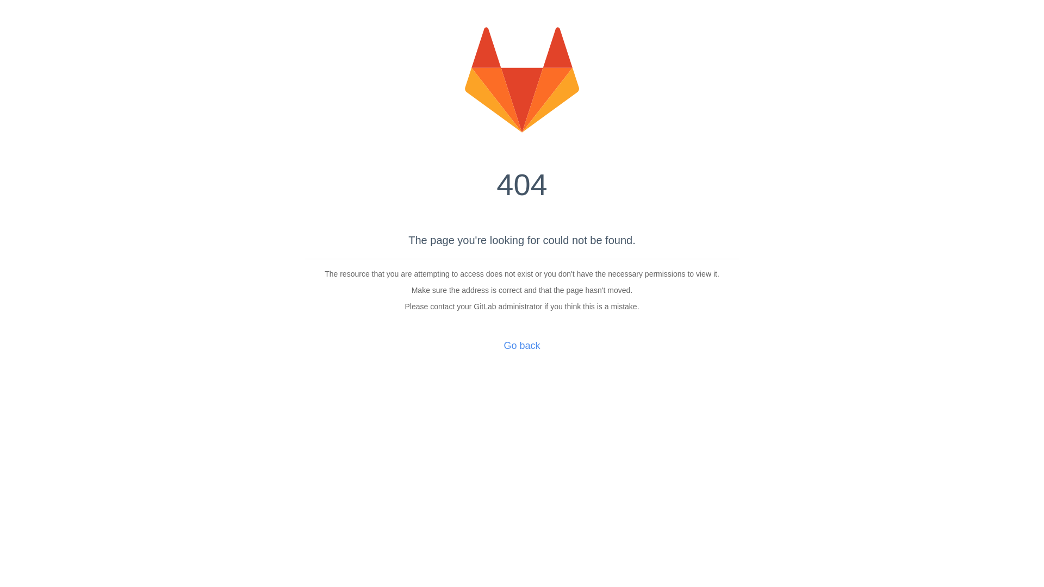 Image resolution: width=1044 pixels, height=587 pixels. What do you see at coordinates (522, 346) in the screenshot?
I see `Go back` at bounding box center [522, 346].